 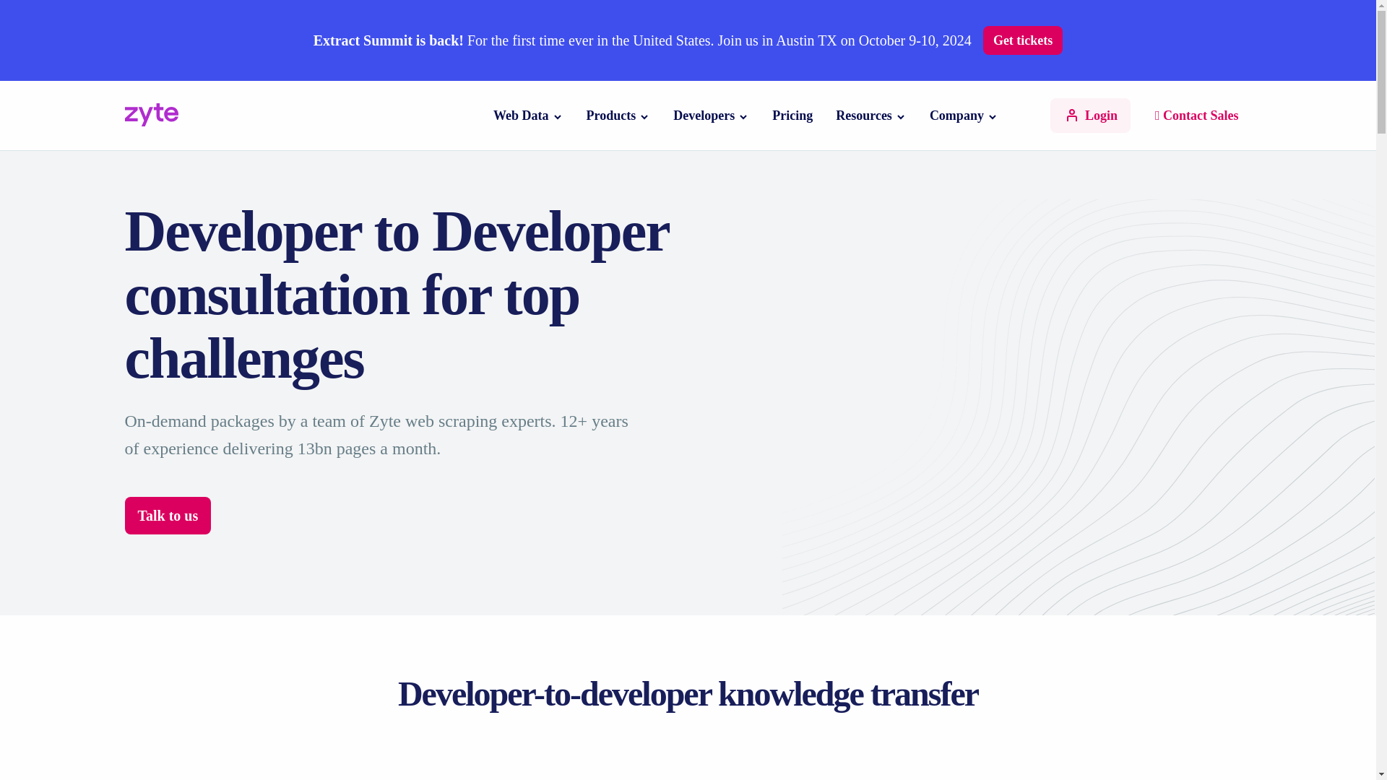 What do you see at coordinates (704, 116) in the screenshot?
I see `Developers` at bounding box center [704, 116].